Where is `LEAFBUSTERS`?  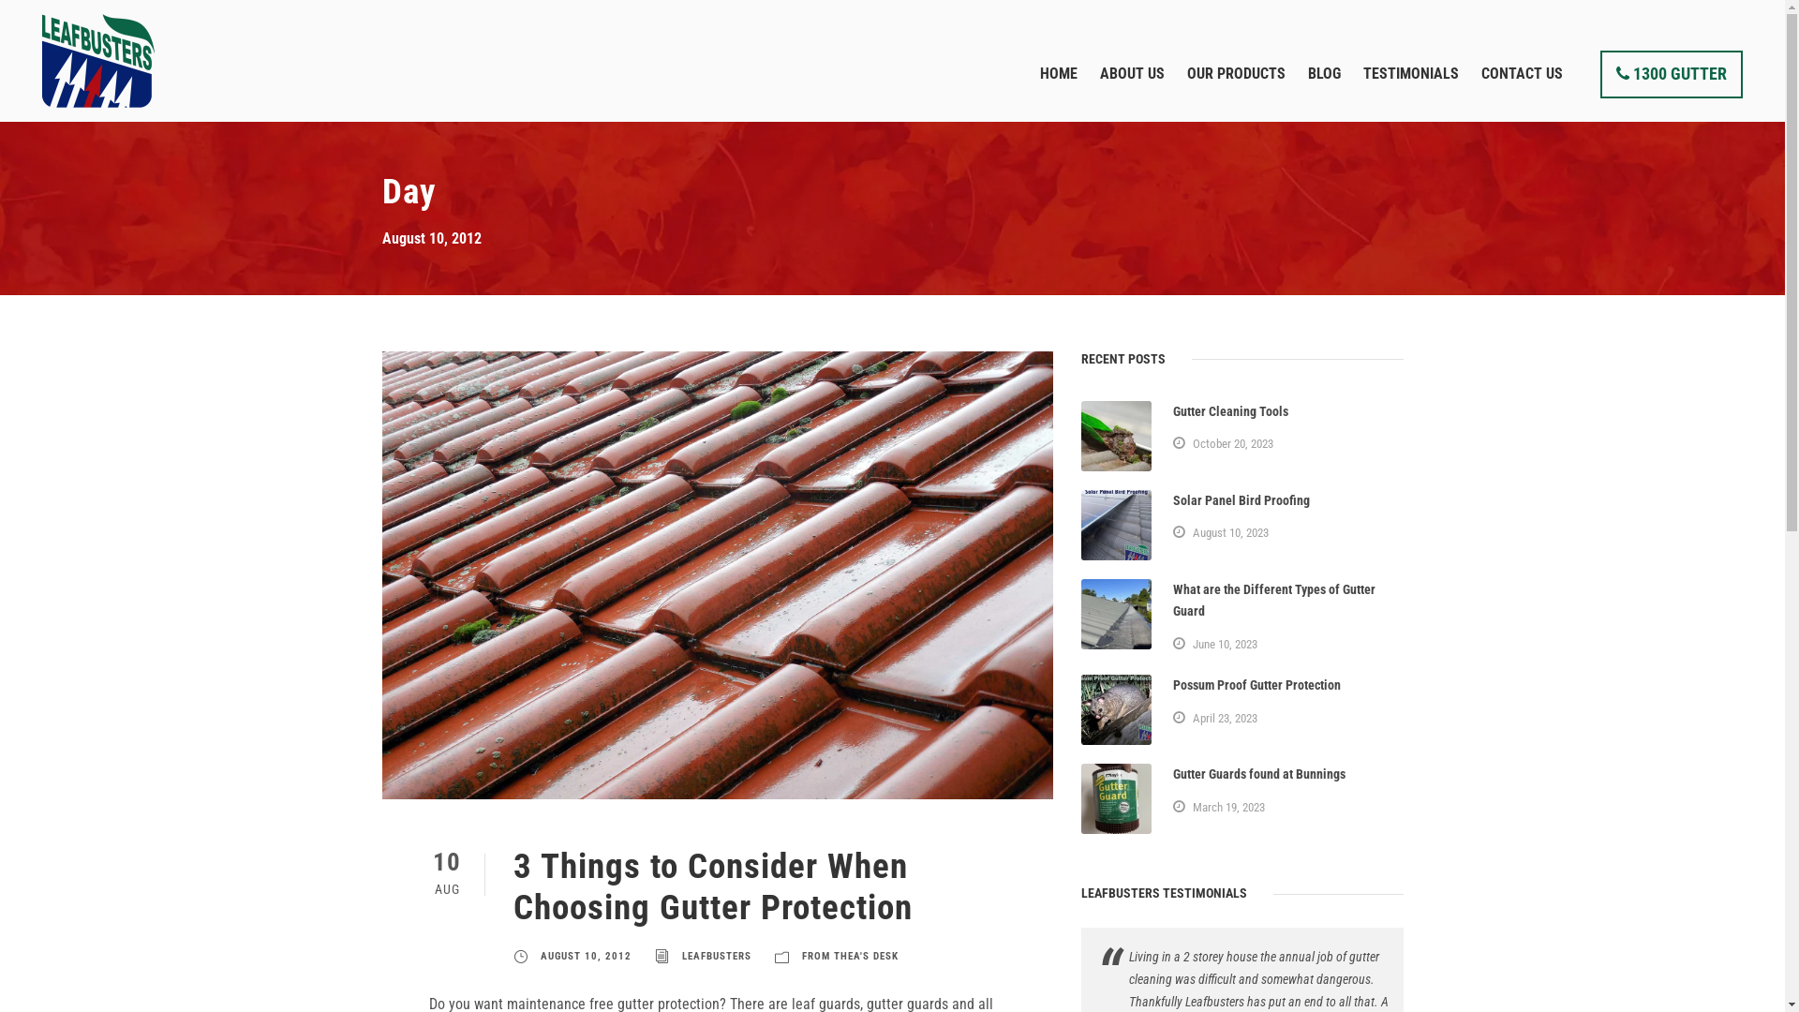
LEAFBUSTERS is located at coordinates (717, 956).